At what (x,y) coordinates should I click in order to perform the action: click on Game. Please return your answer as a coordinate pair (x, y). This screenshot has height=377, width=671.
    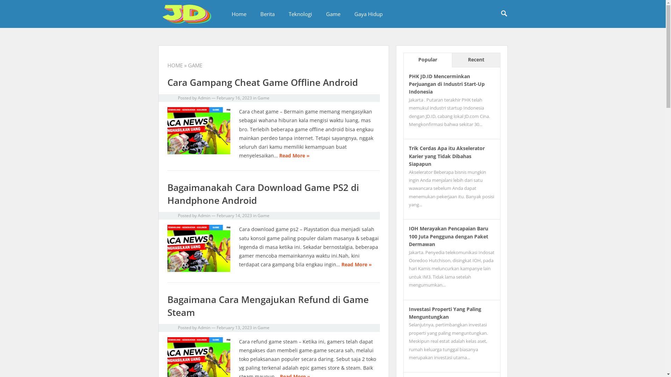
    Looking at the image, I should click on (263, 216).